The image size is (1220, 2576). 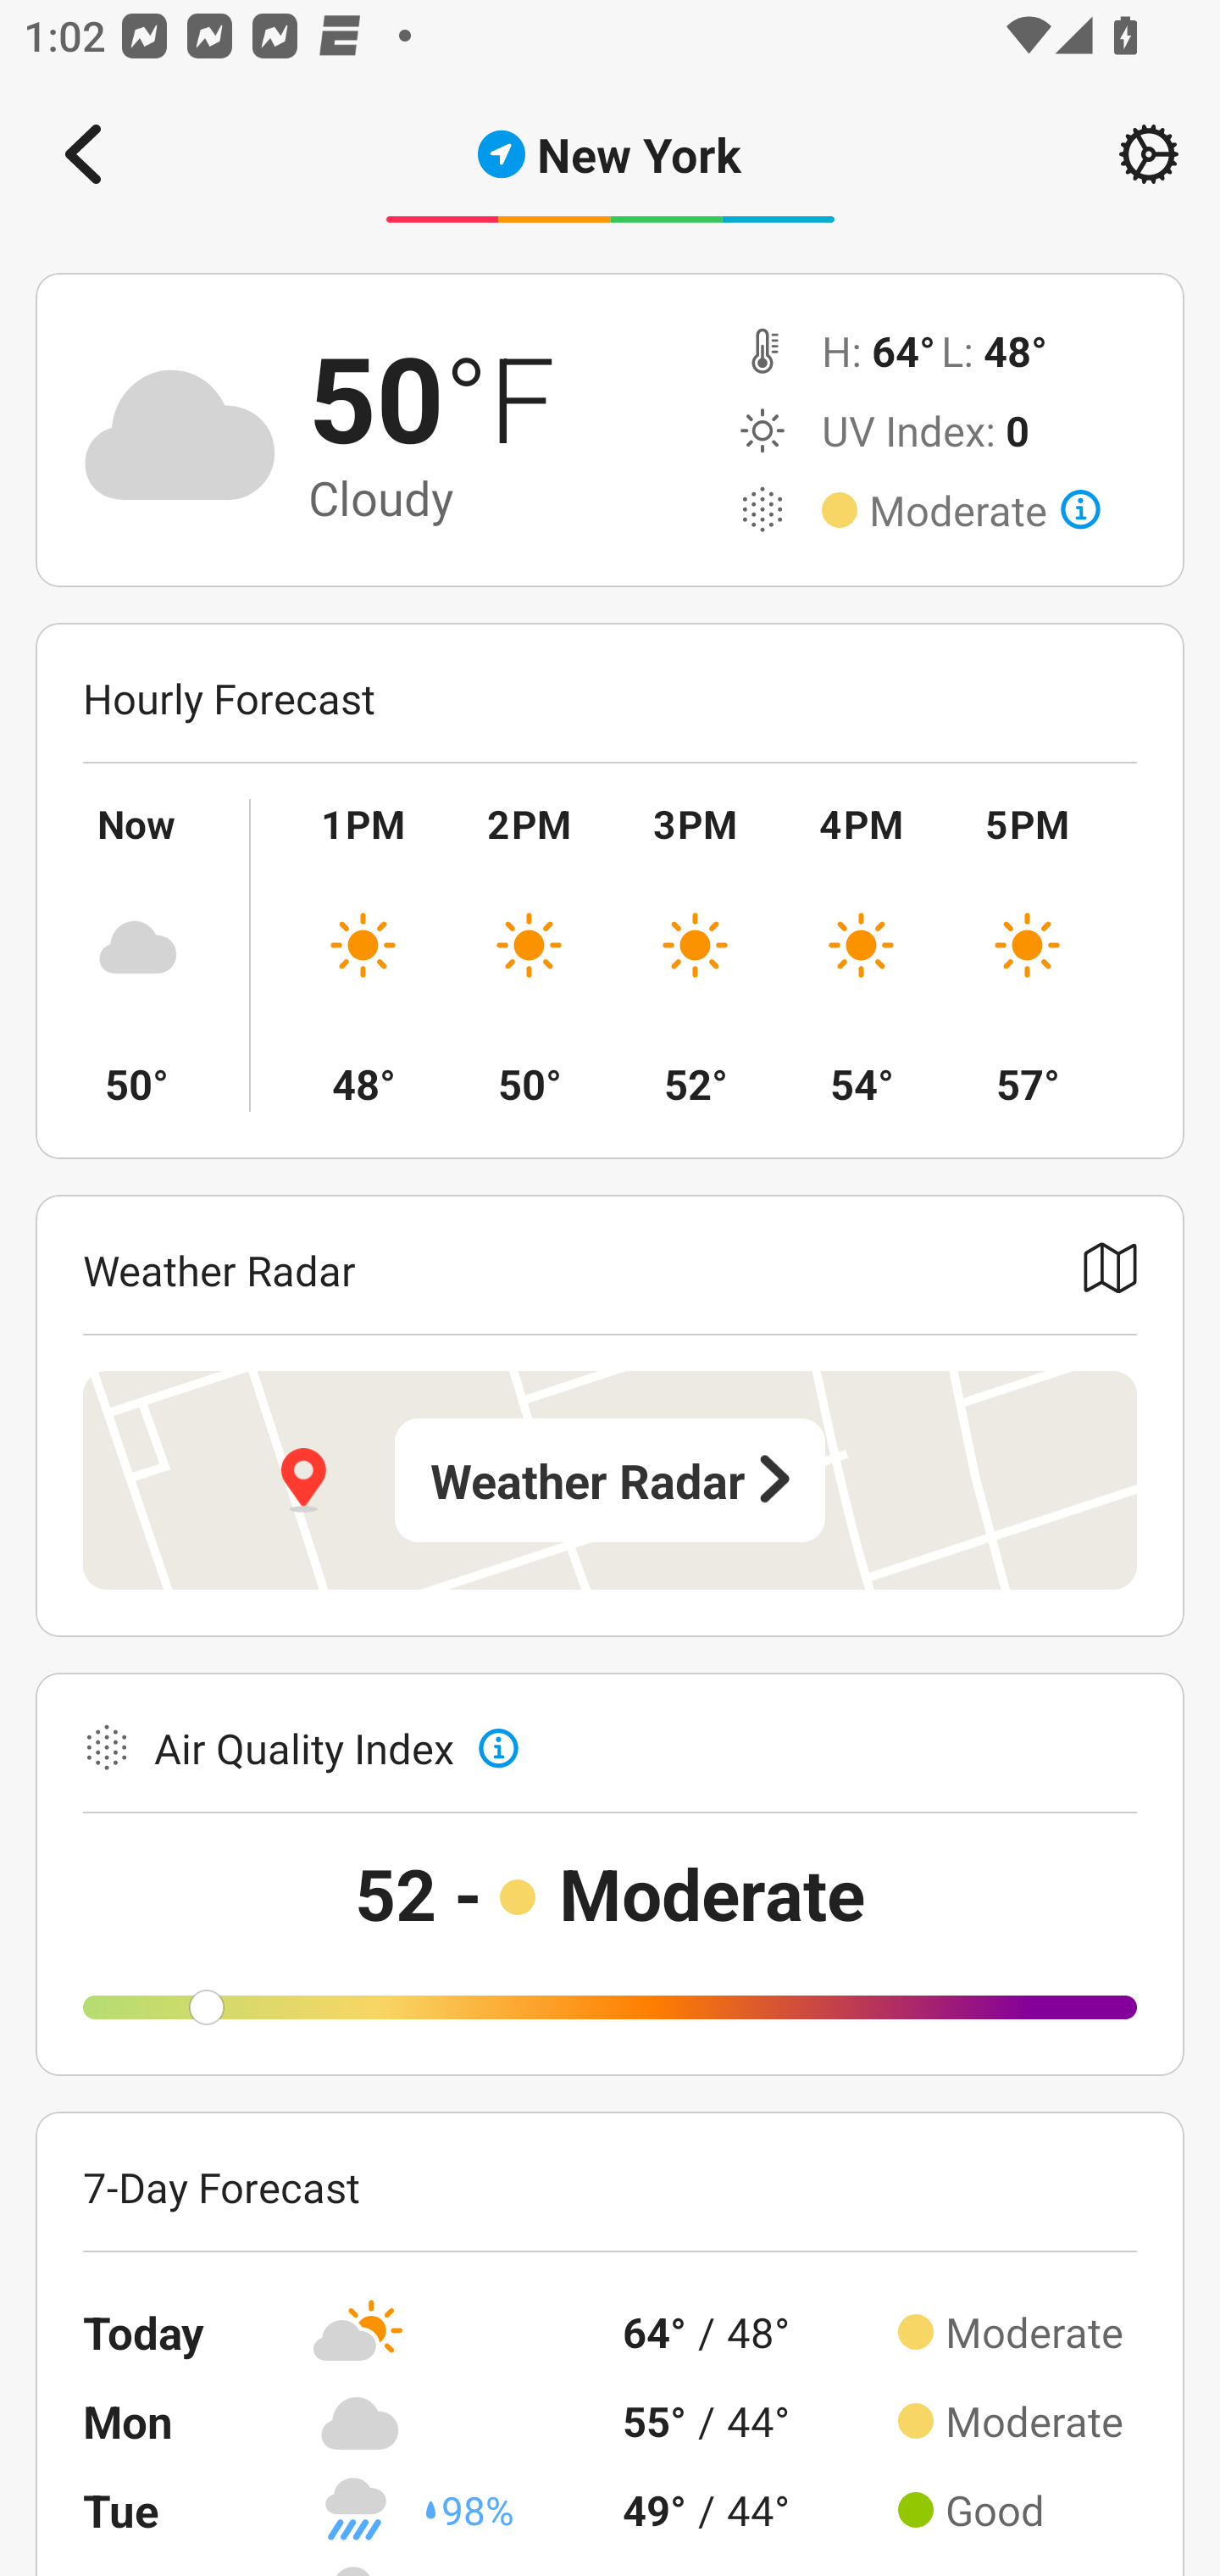 I want to click on Moderate, so click(x=984, y=510).